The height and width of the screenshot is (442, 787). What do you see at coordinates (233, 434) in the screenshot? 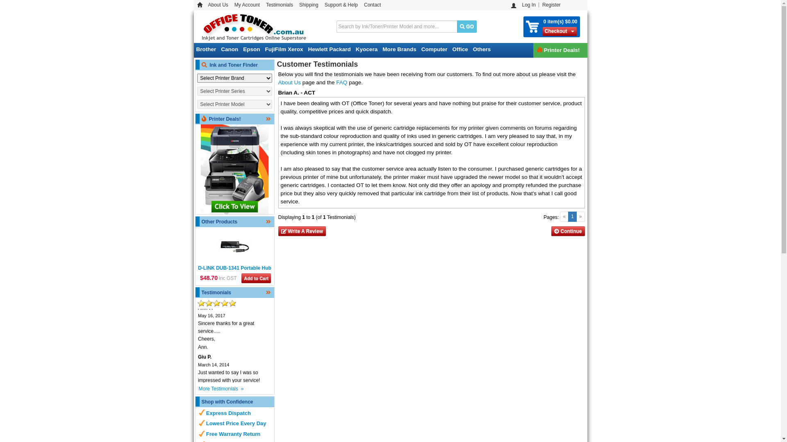
I see `Free Warranty Return` at bounding box center [233, 434].